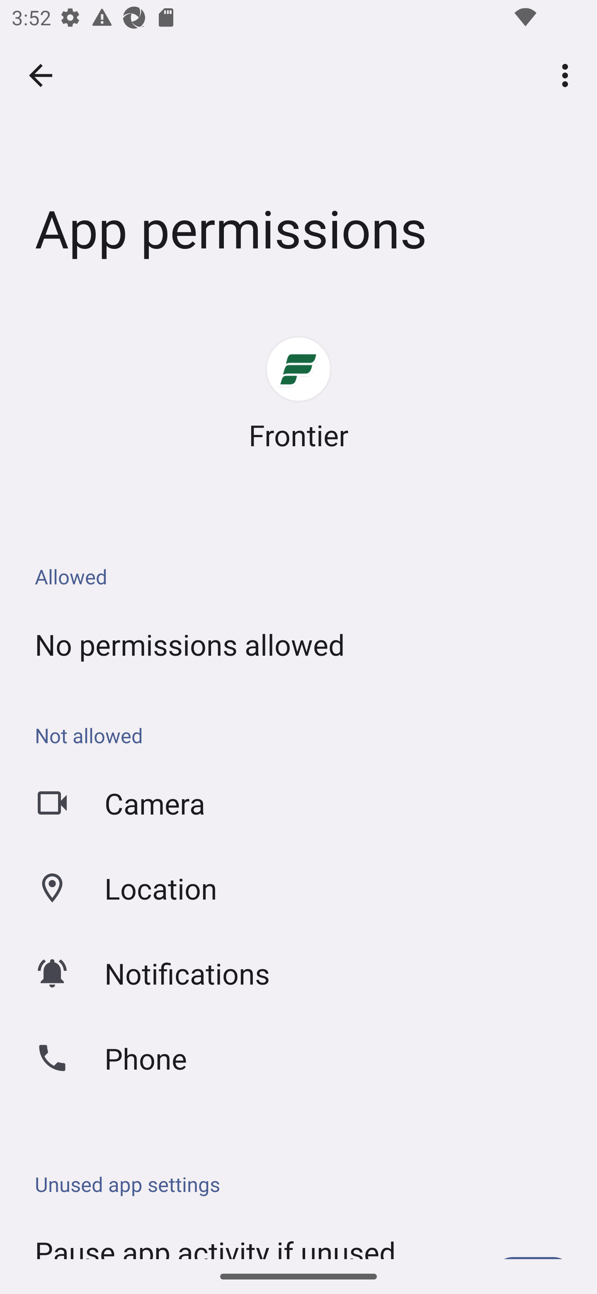  I want to click on Camera, so click(298, 803).